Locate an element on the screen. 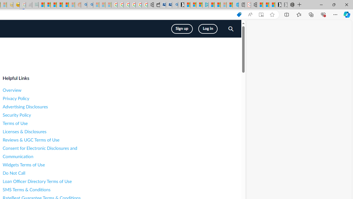  Security Policy is located at coordinates (52, 115).